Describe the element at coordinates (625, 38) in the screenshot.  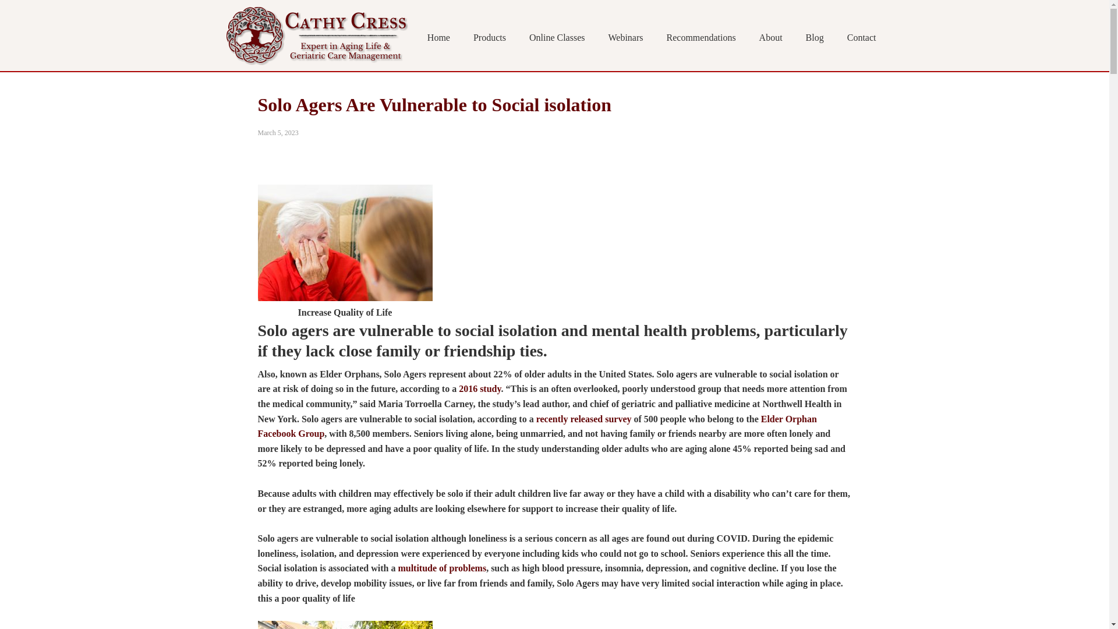
I see `Webinars` at that location.